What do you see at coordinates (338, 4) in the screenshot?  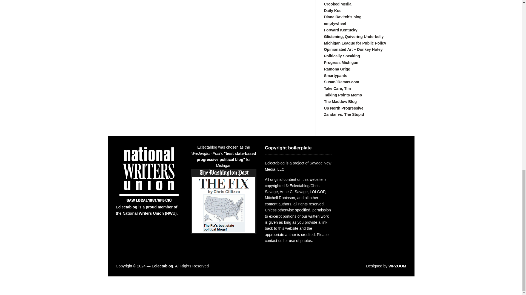 I see `Pod will save everything` at bounding box center [338, 4].